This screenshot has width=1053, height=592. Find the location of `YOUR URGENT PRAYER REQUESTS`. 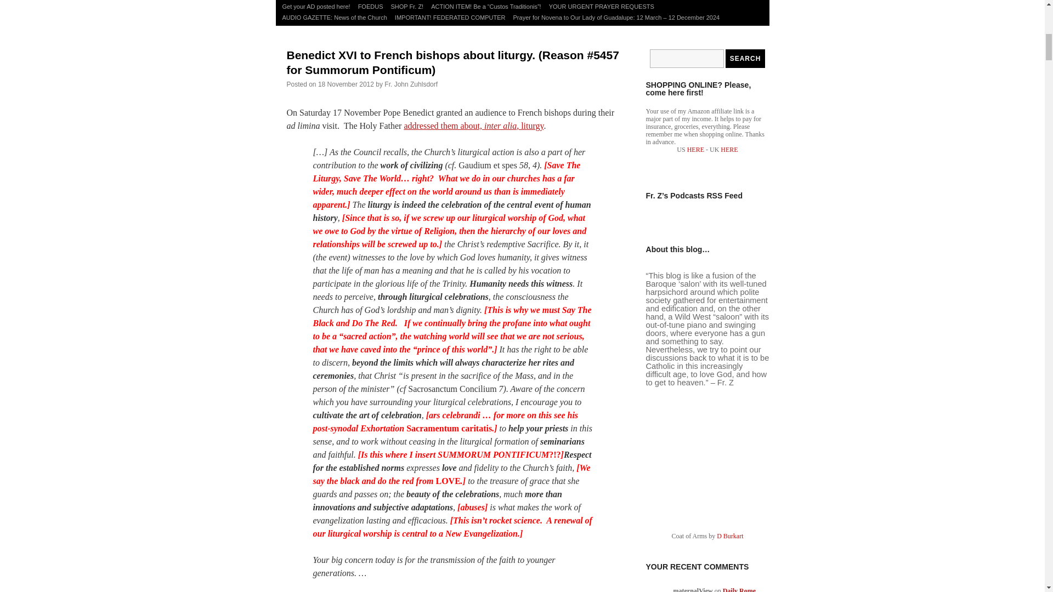

YOUR URGENT PRAYER REQUESTS is located at coordinates (602, 7).